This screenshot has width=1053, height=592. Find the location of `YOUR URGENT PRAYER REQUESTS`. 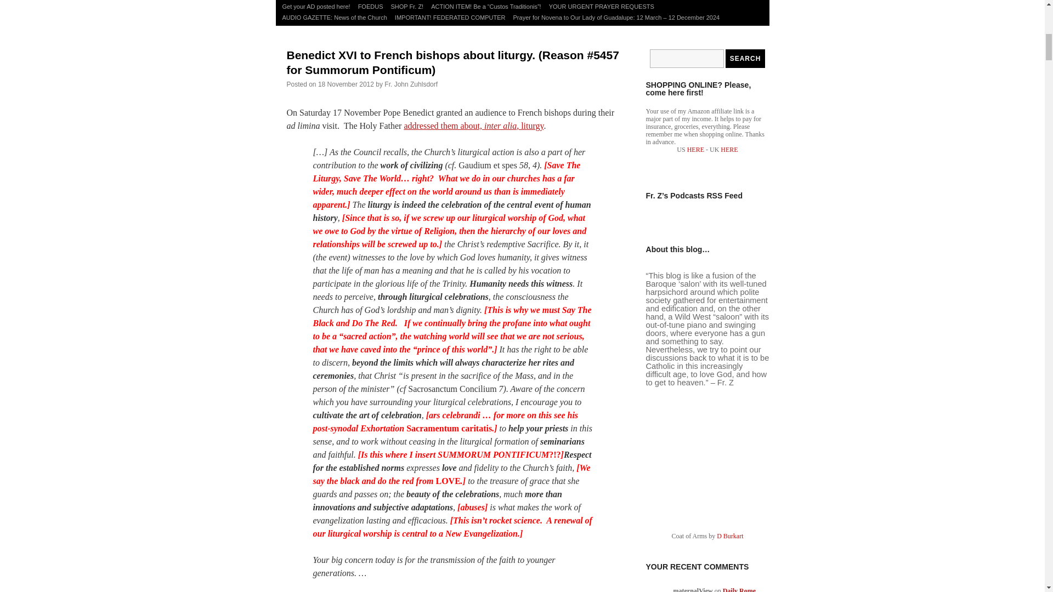

YOUR URGENT PRAYER REQUESTS is located at coordinates (602, 7).